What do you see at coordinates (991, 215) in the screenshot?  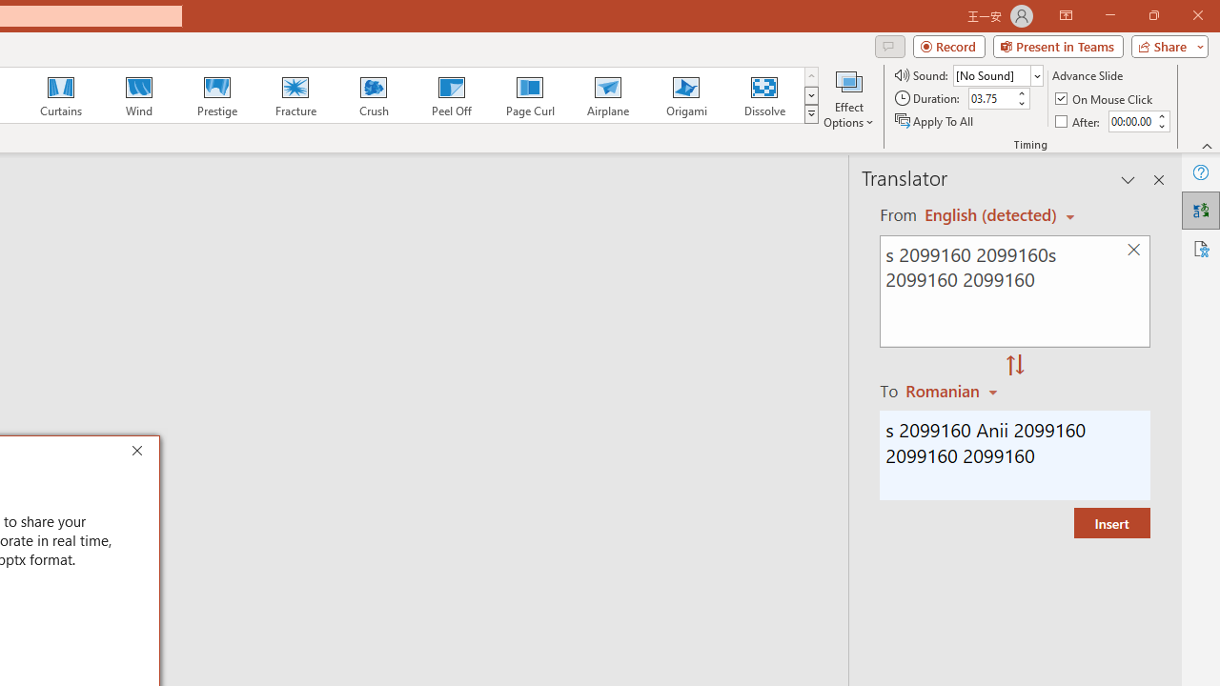 I see `Czech (detected)` at bounding box center [991, 215].